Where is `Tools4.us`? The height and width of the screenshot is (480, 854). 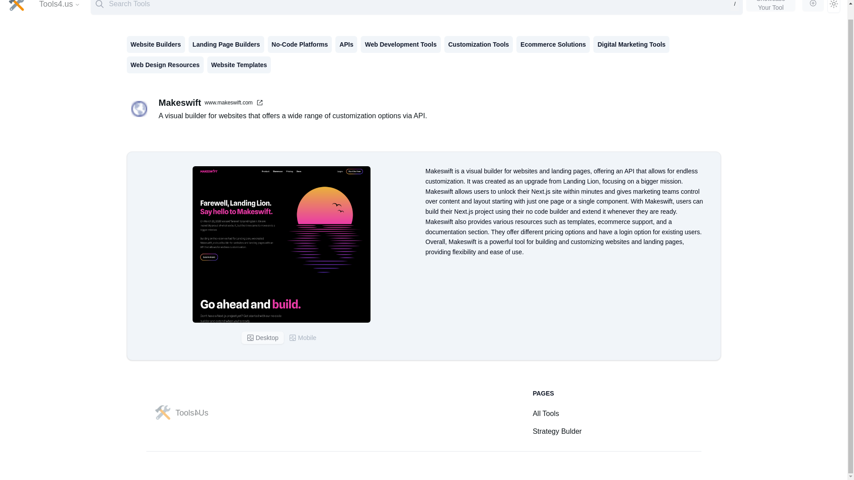 Tools4.us is located at coordinates (60, 6).